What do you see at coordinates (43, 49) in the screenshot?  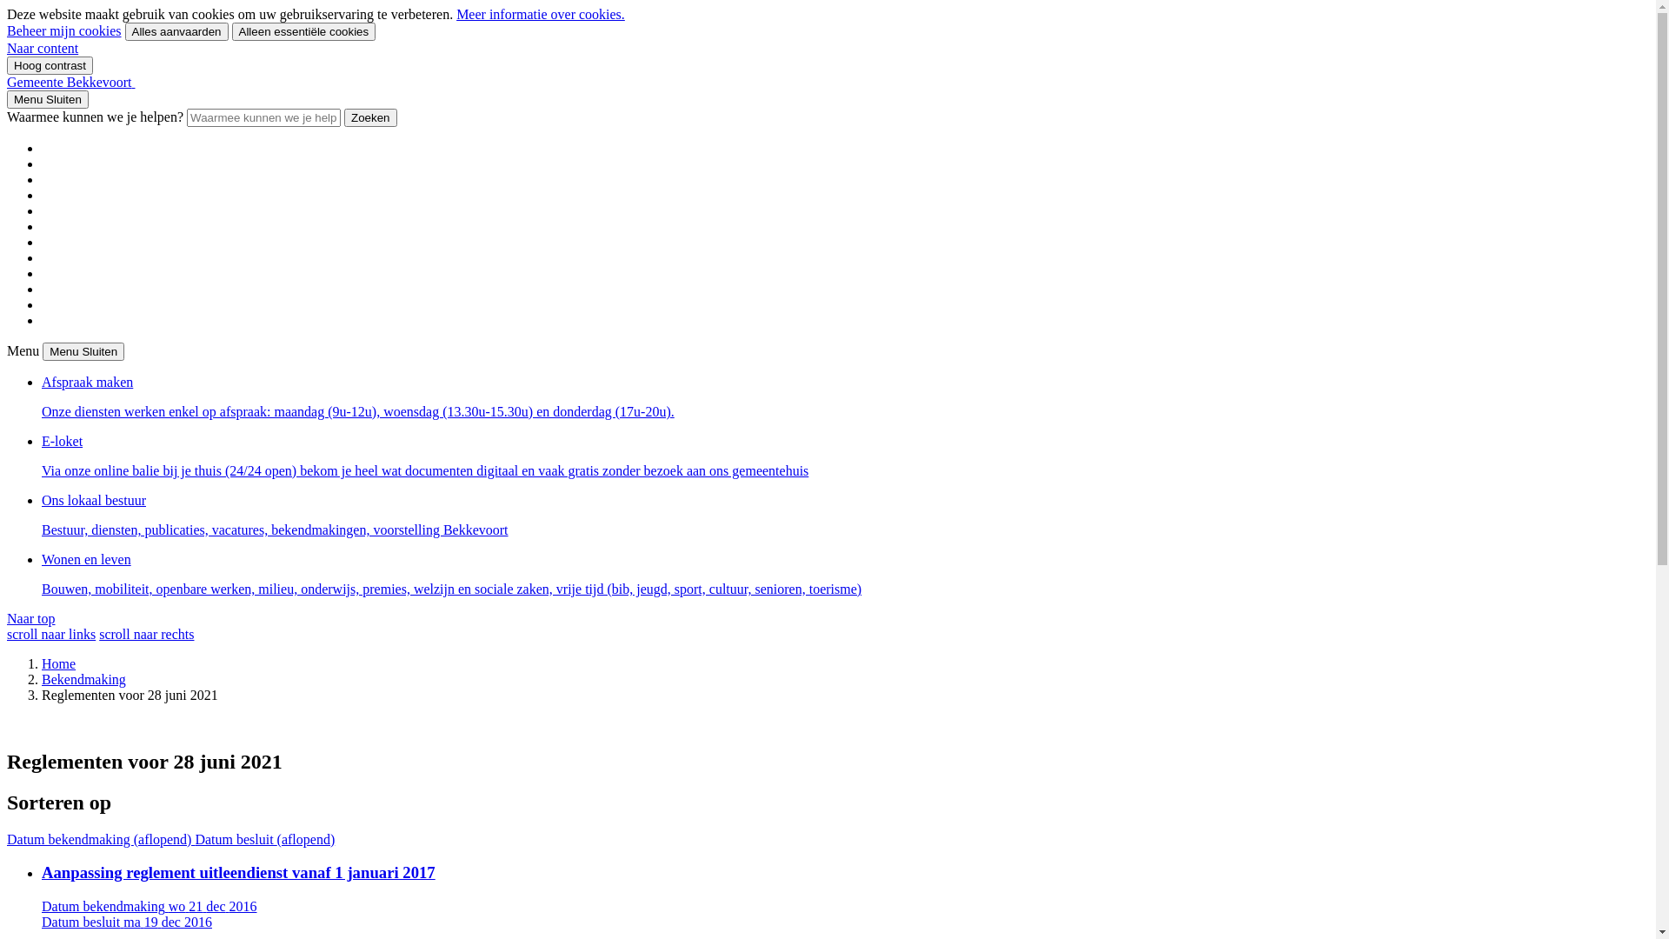 I see `Naar content` at bounding box center [43, 49].